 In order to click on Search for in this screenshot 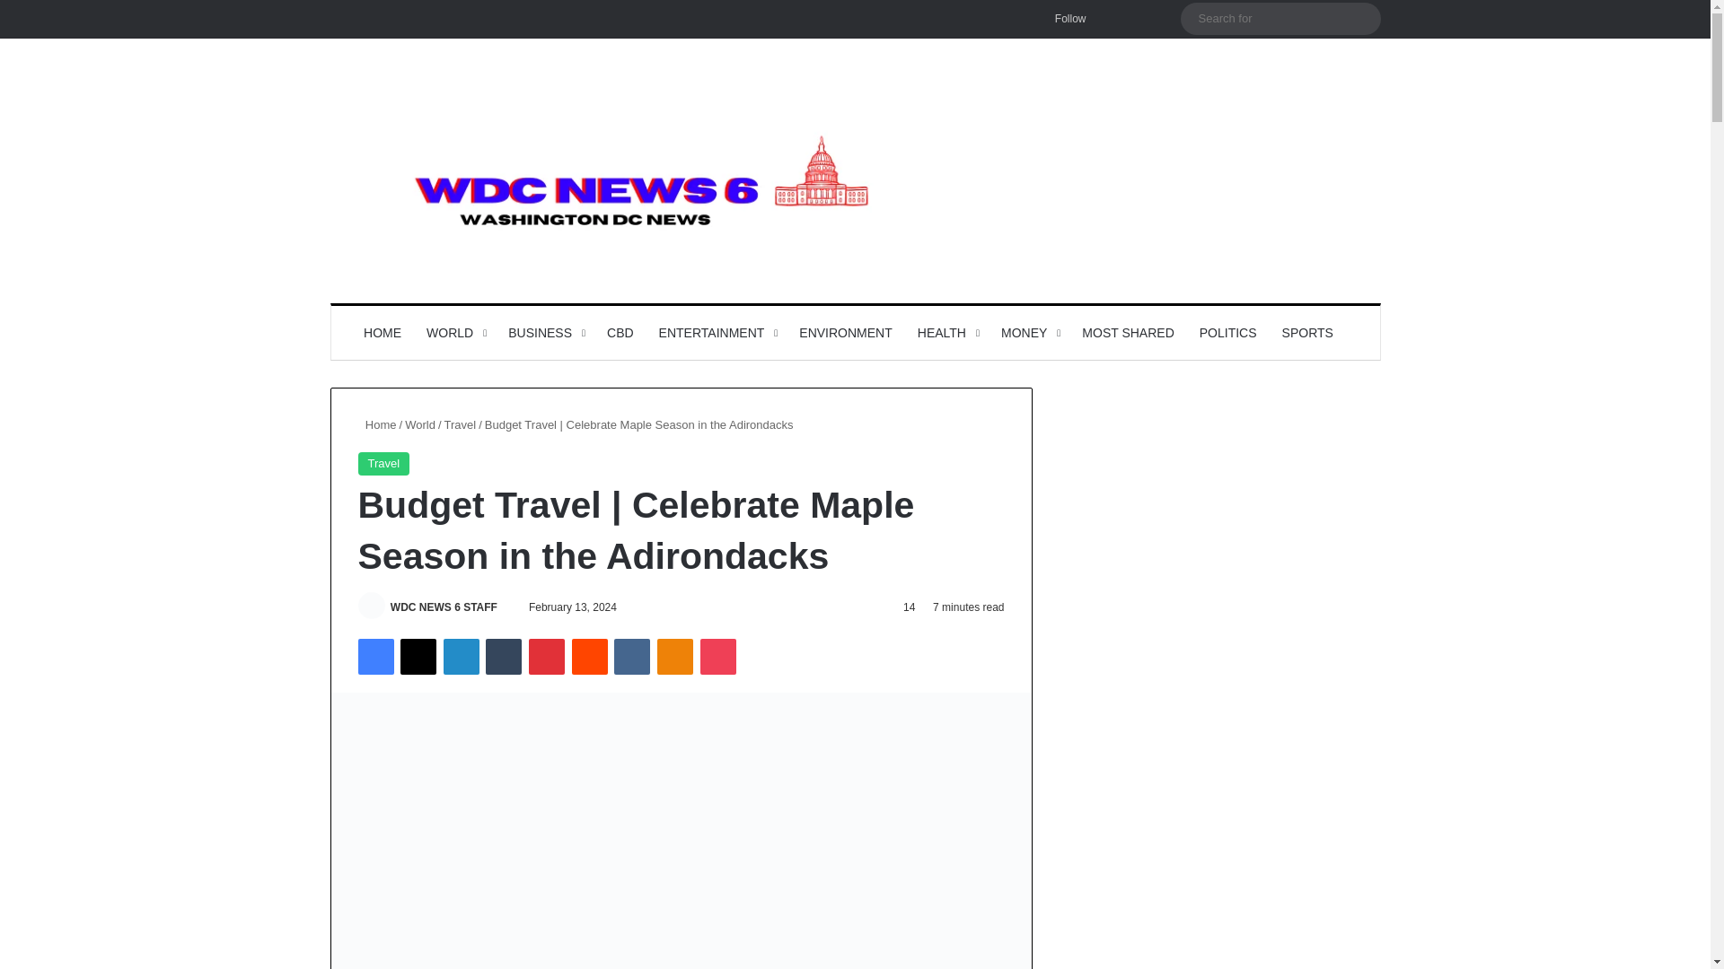, I will do `click(1280, 18)`.